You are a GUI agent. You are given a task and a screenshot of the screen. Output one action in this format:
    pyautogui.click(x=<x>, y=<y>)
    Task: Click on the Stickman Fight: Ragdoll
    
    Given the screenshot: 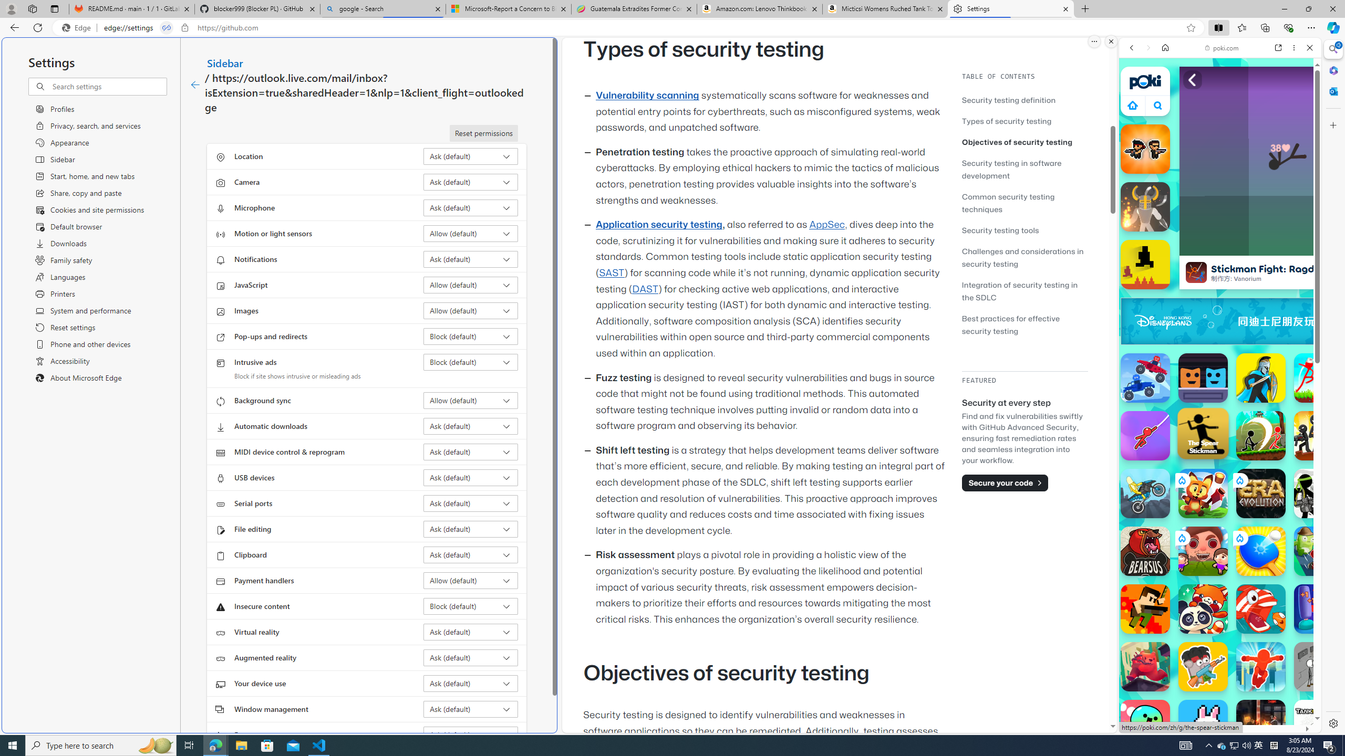 What is the action you would take?
    pyautogui.click(x=1196, y=272)
    